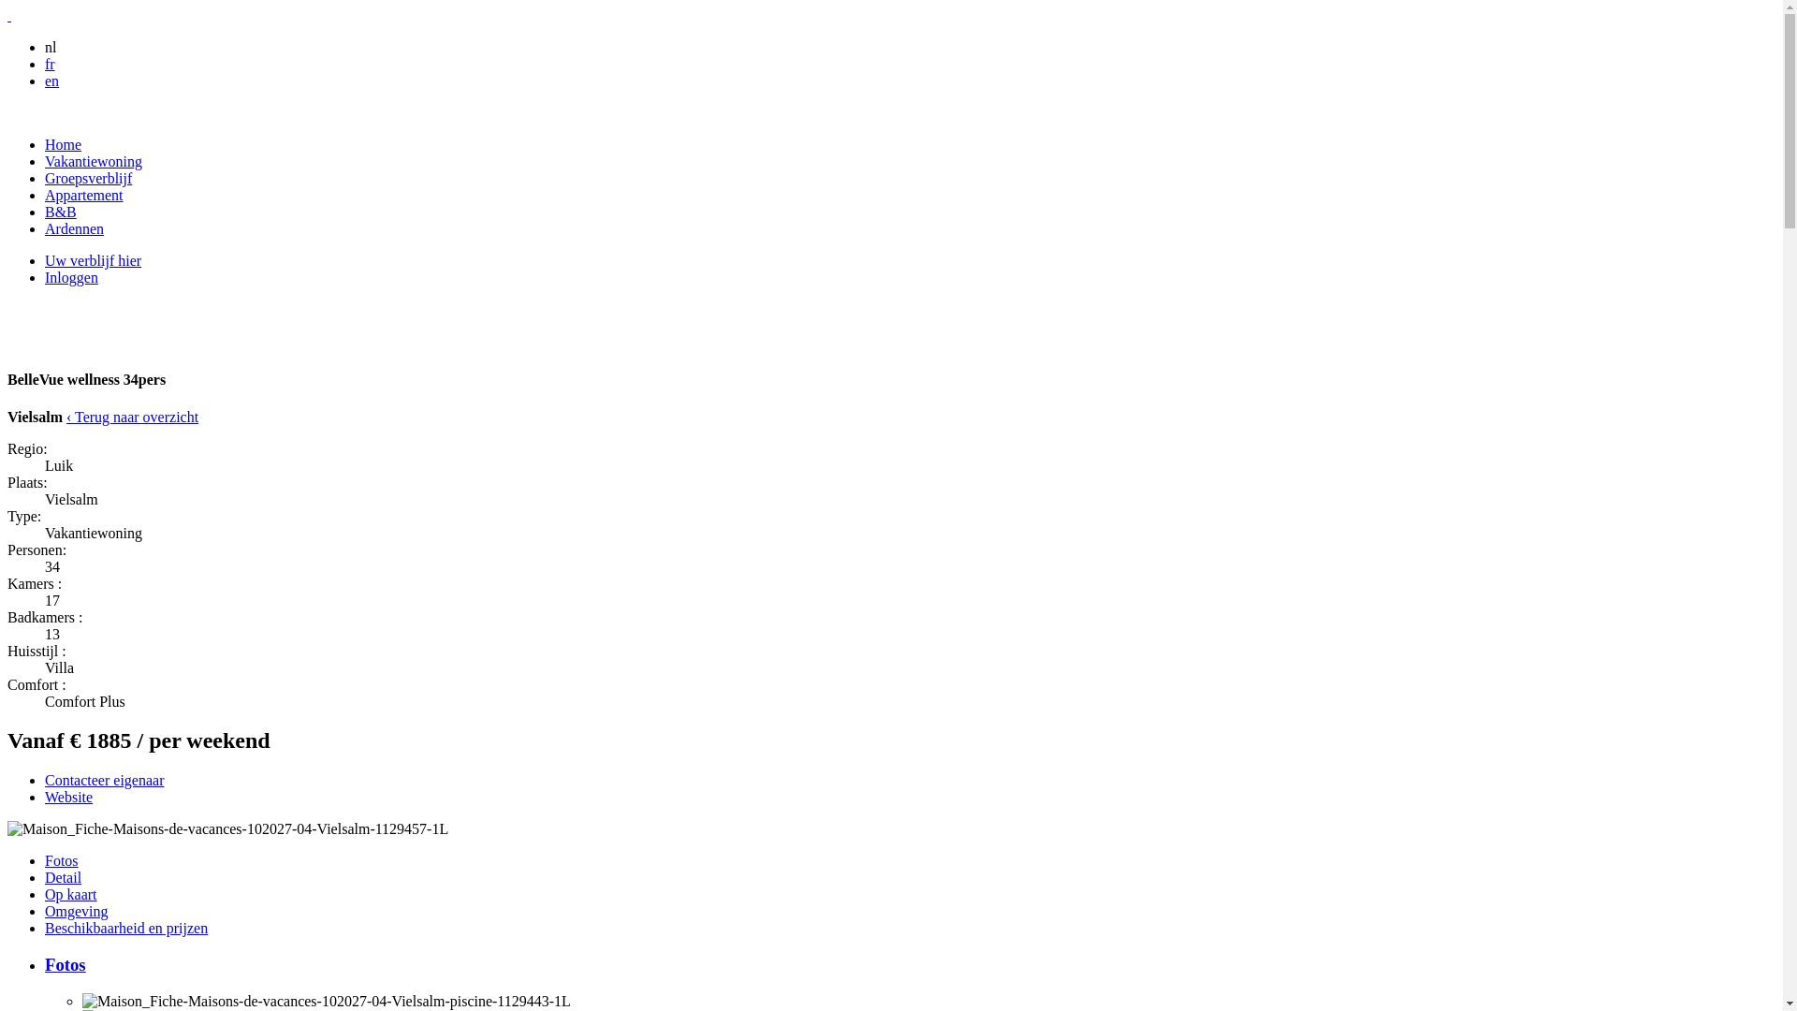 The height and width of the screenshot is (1011, 1797). Describe the element at coordinates (52, 81) in the screenshot. I see `en` at that location.